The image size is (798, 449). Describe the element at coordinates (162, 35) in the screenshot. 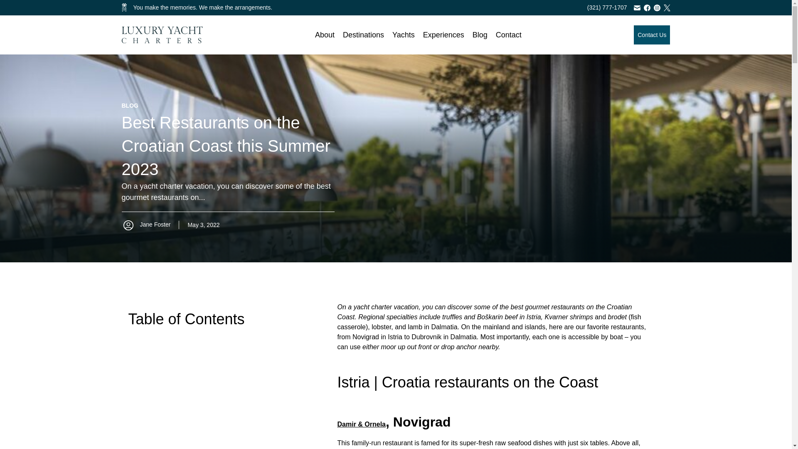

I see `Luxury Yacht Charters home` at that location.